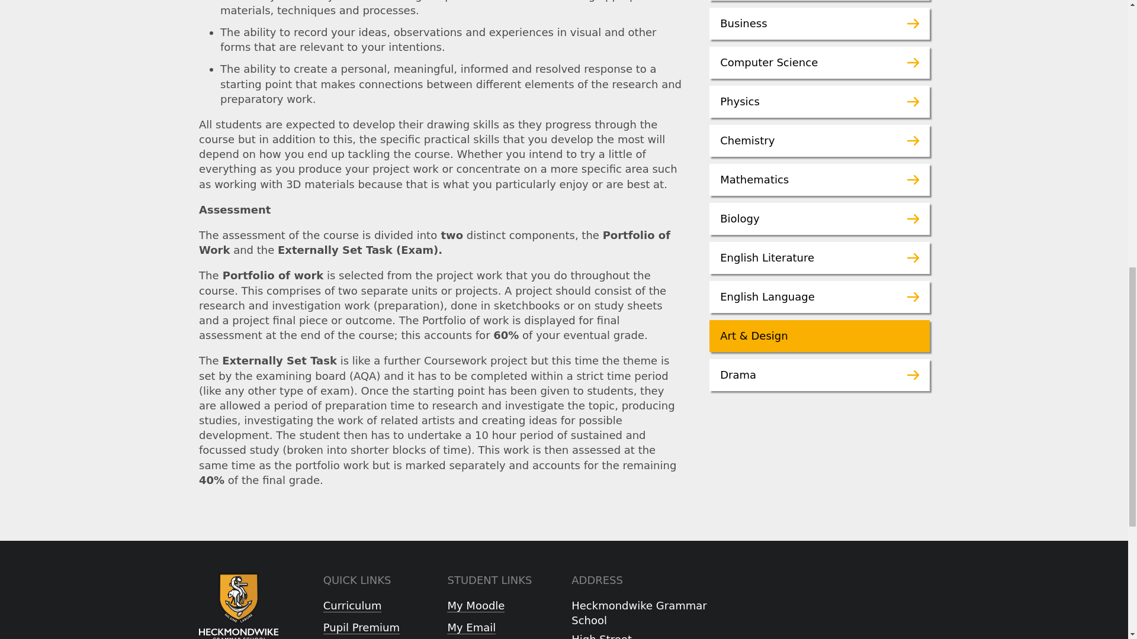 The height and width of the screenshot is (639, 1137). What do you see at coordinates (820, 297) in the screenshot?
I see `English Language` at bounding box center [820, 297].